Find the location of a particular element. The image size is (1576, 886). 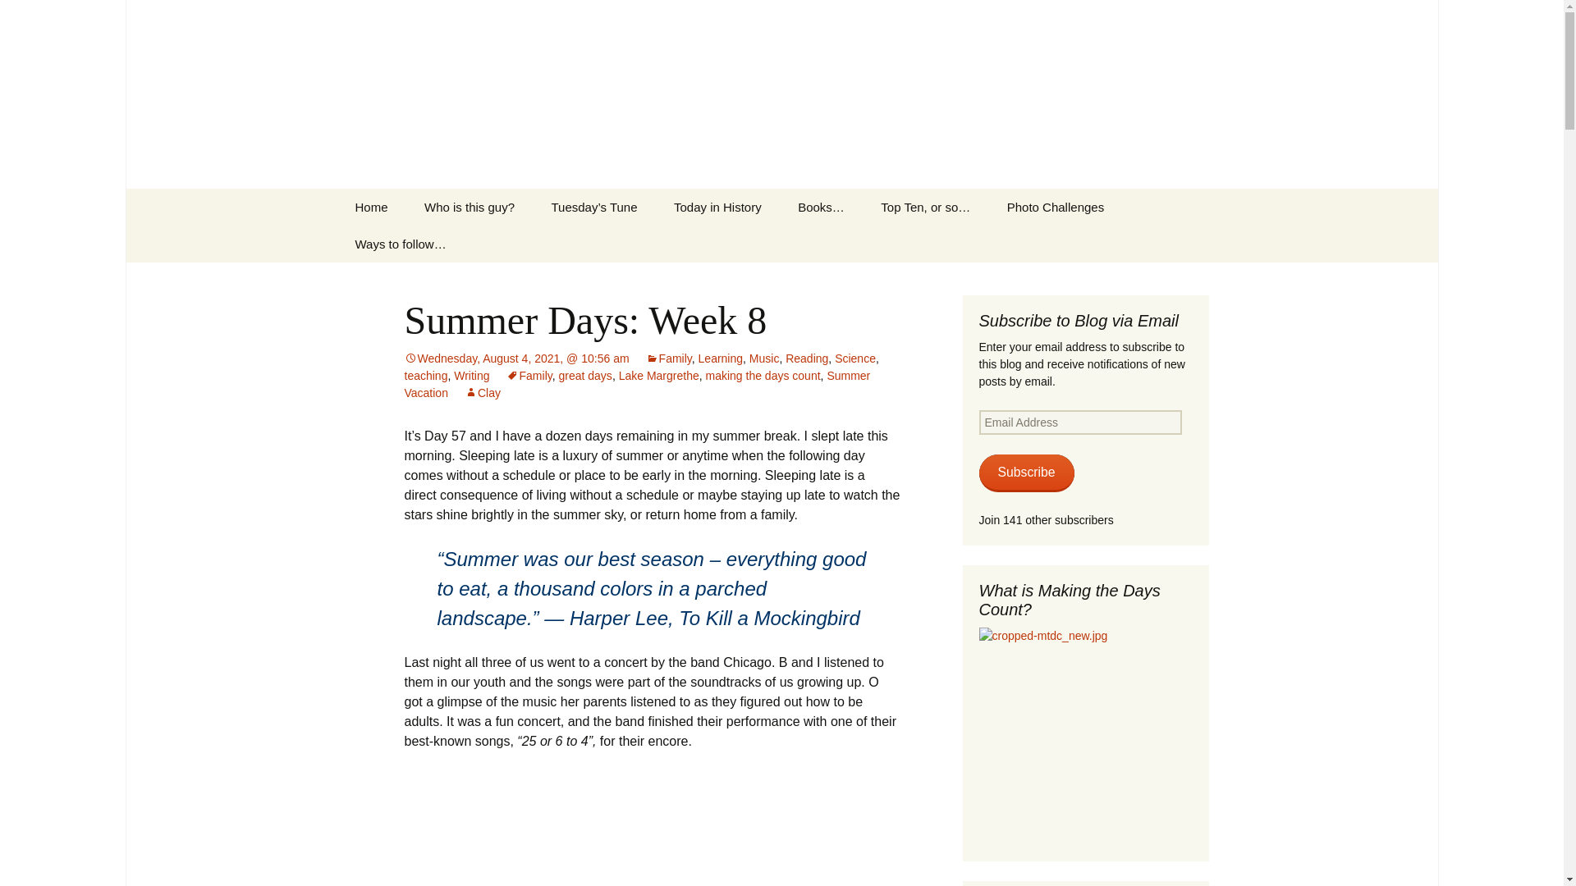

Summer Vacation is located at coordinates (636, 384).